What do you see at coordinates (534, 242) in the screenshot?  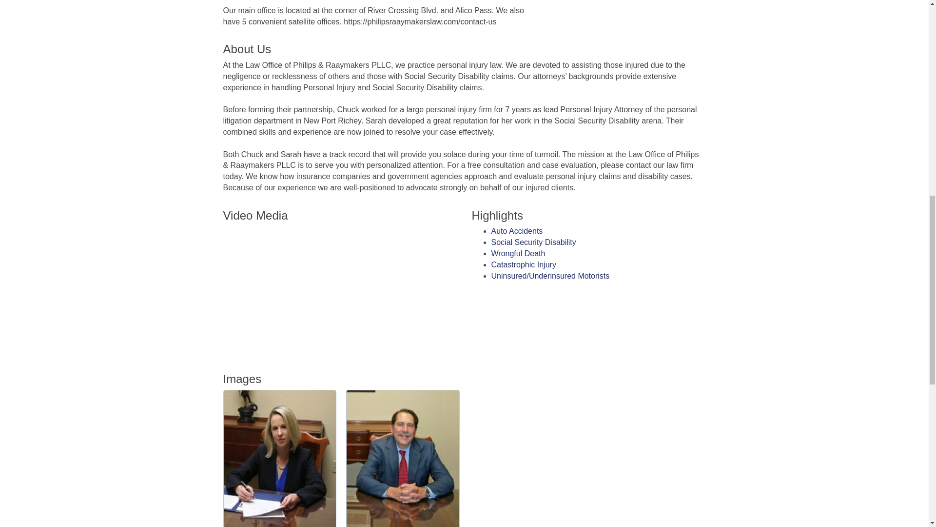 I see `Social Security Disability` at bounding box center [534, 242].